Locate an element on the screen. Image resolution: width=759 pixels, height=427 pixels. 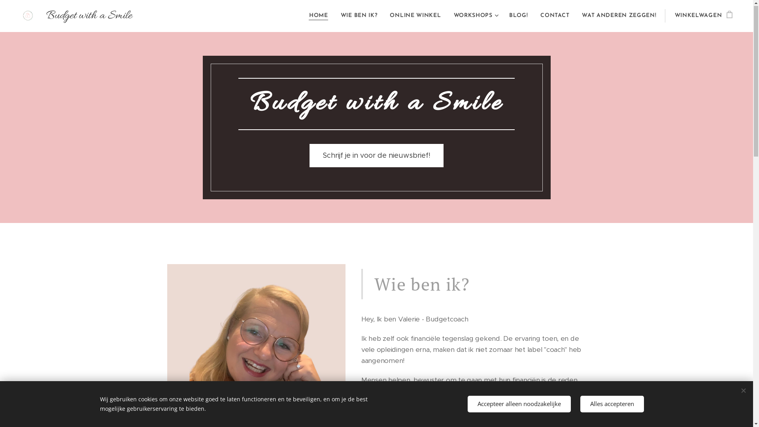
WINKELWAGEN is located at coordinates (701, 16).